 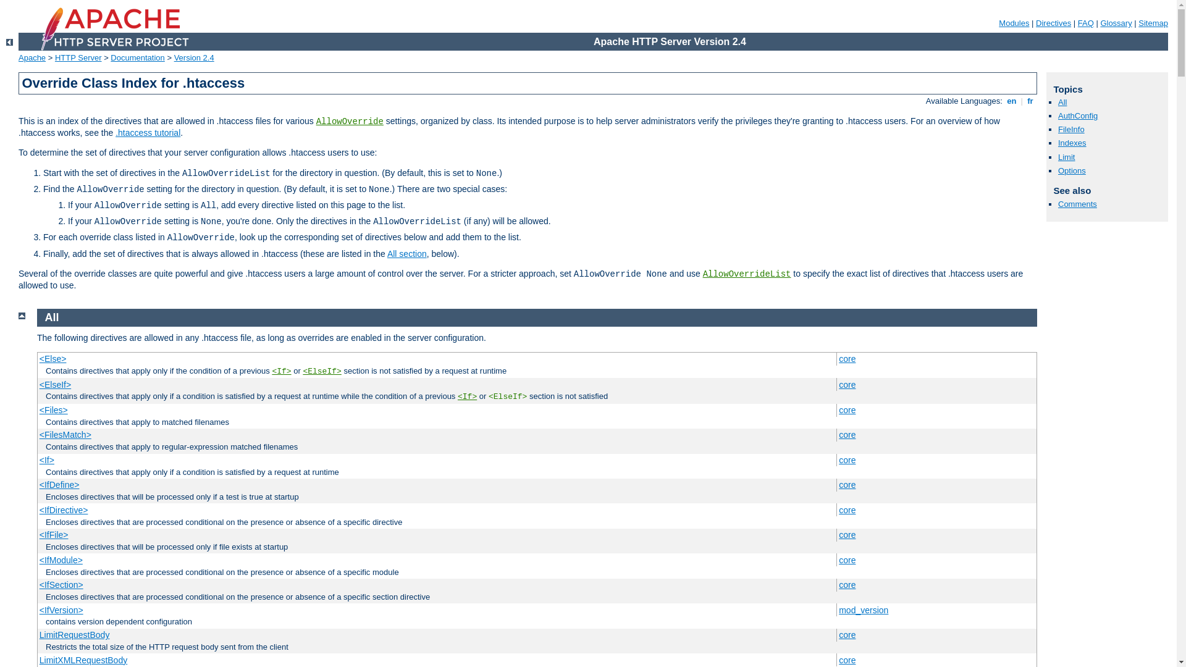 What do you see at coordinates (59, 485) in the screenshot?
I see `<IfDefine>` at bounding box center [59, 485].